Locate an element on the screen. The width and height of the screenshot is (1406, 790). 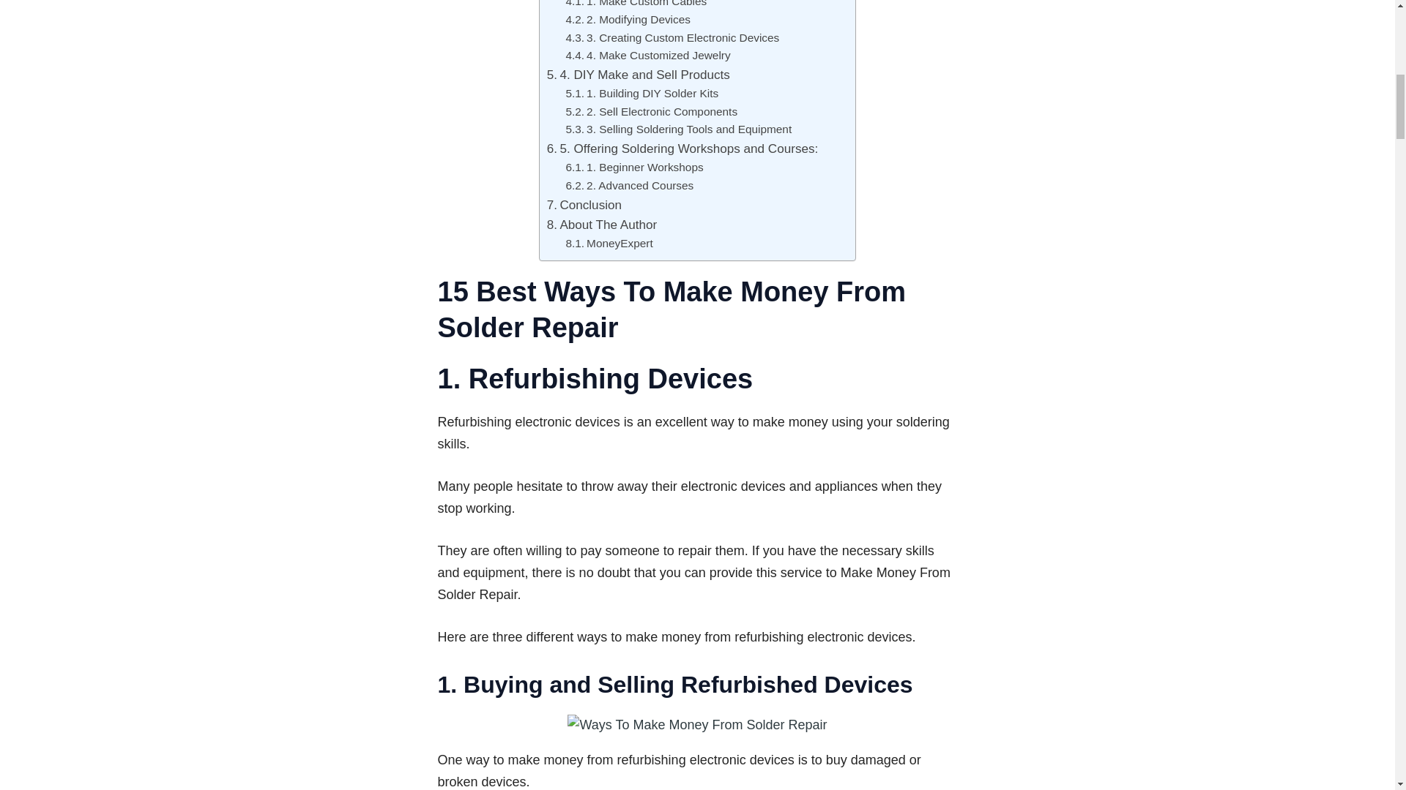
2. Sell Electronic Components is located at coordinates (650, 113).